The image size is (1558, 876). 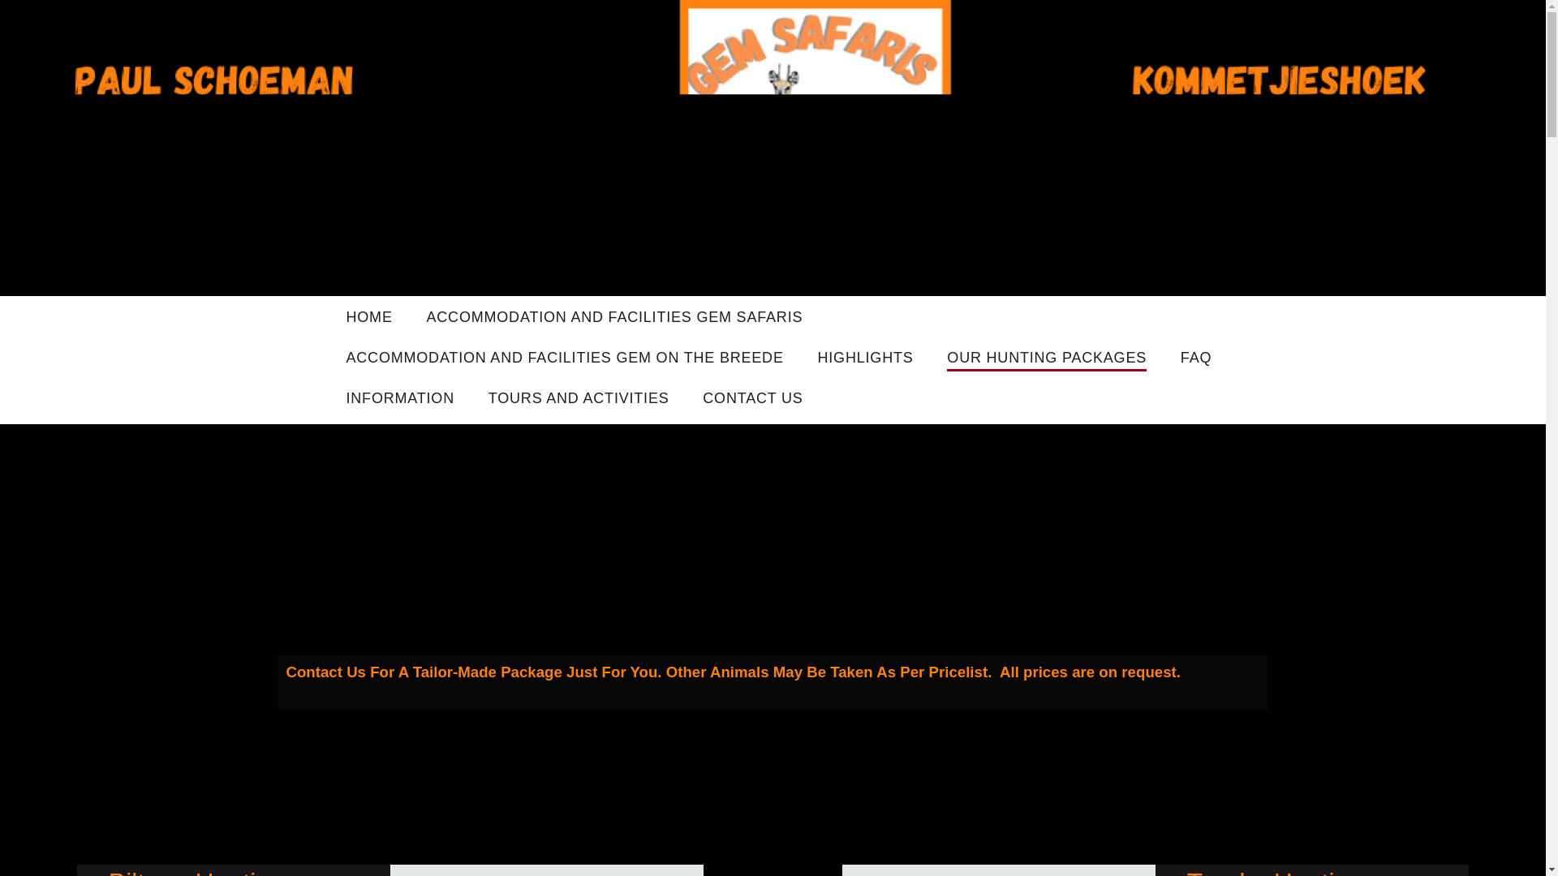 What do you see at coordinates (751, 399) in the screenshot?
I see `CONTACT US` at bounding box center [751, 399].